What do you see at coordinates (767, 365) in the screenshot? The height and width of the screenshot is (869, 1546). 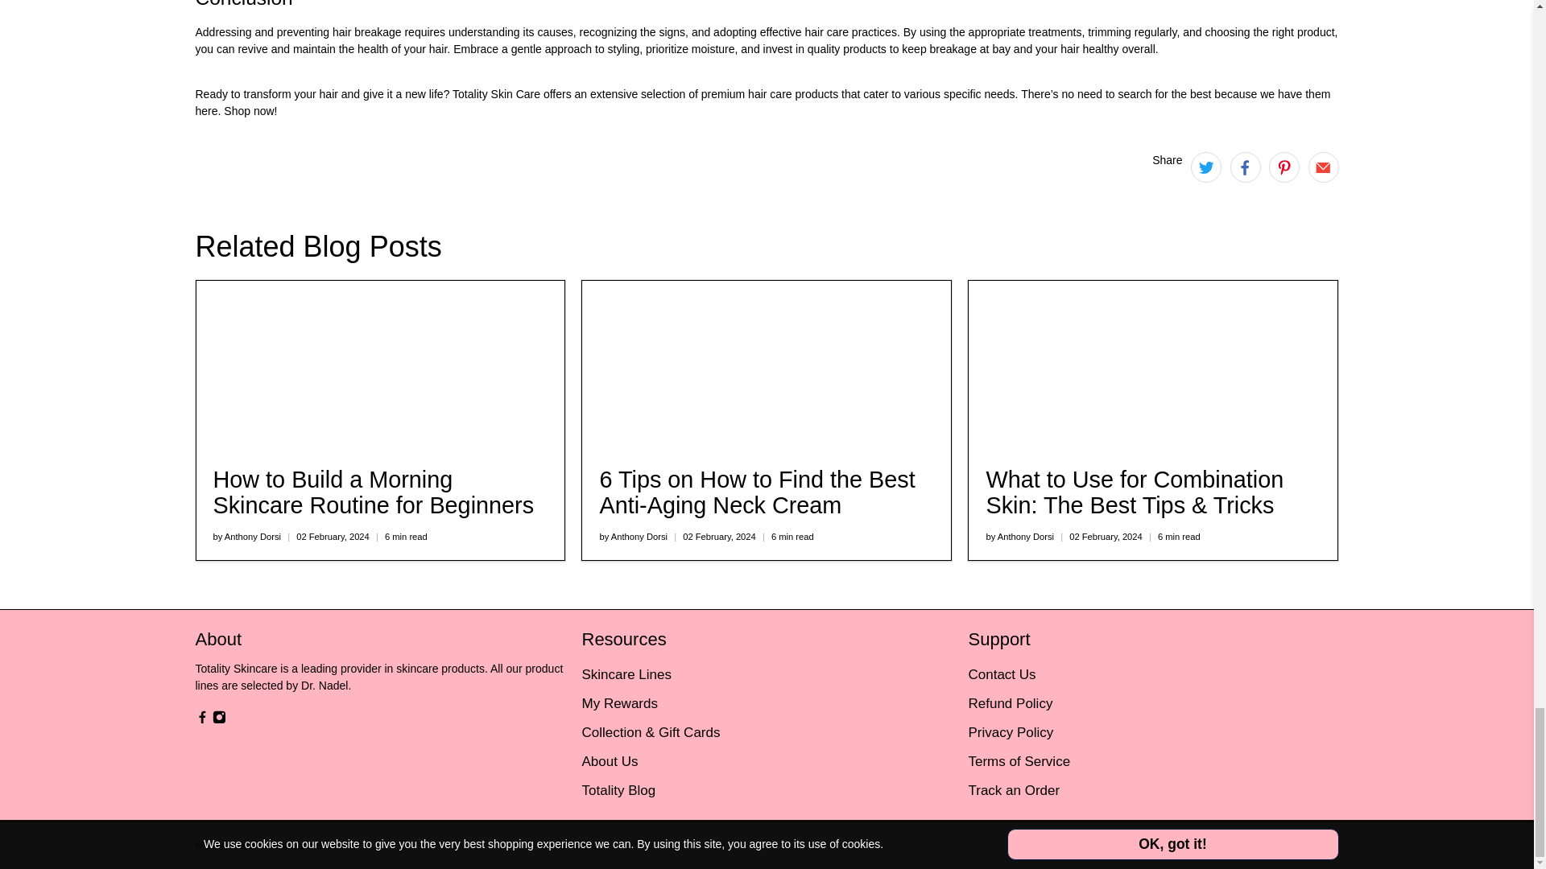 I see `6 Tips on How to Find the Best Anti-Aging Neck Cream` at bounding box center [767, 365].